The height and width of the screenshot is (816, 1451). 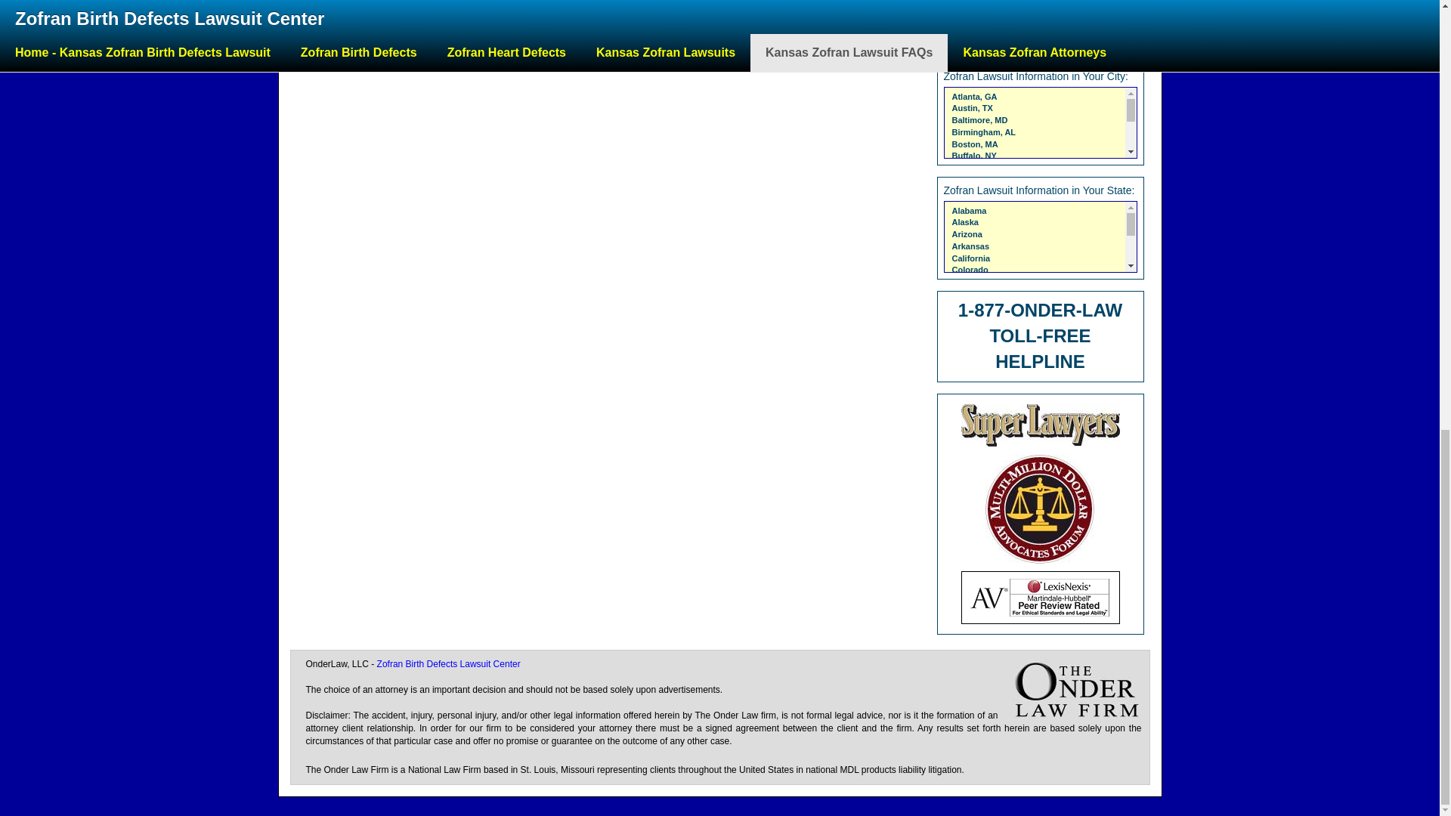 I want to click on Zofran Lawsuit News, so click(x=1040, y=36).